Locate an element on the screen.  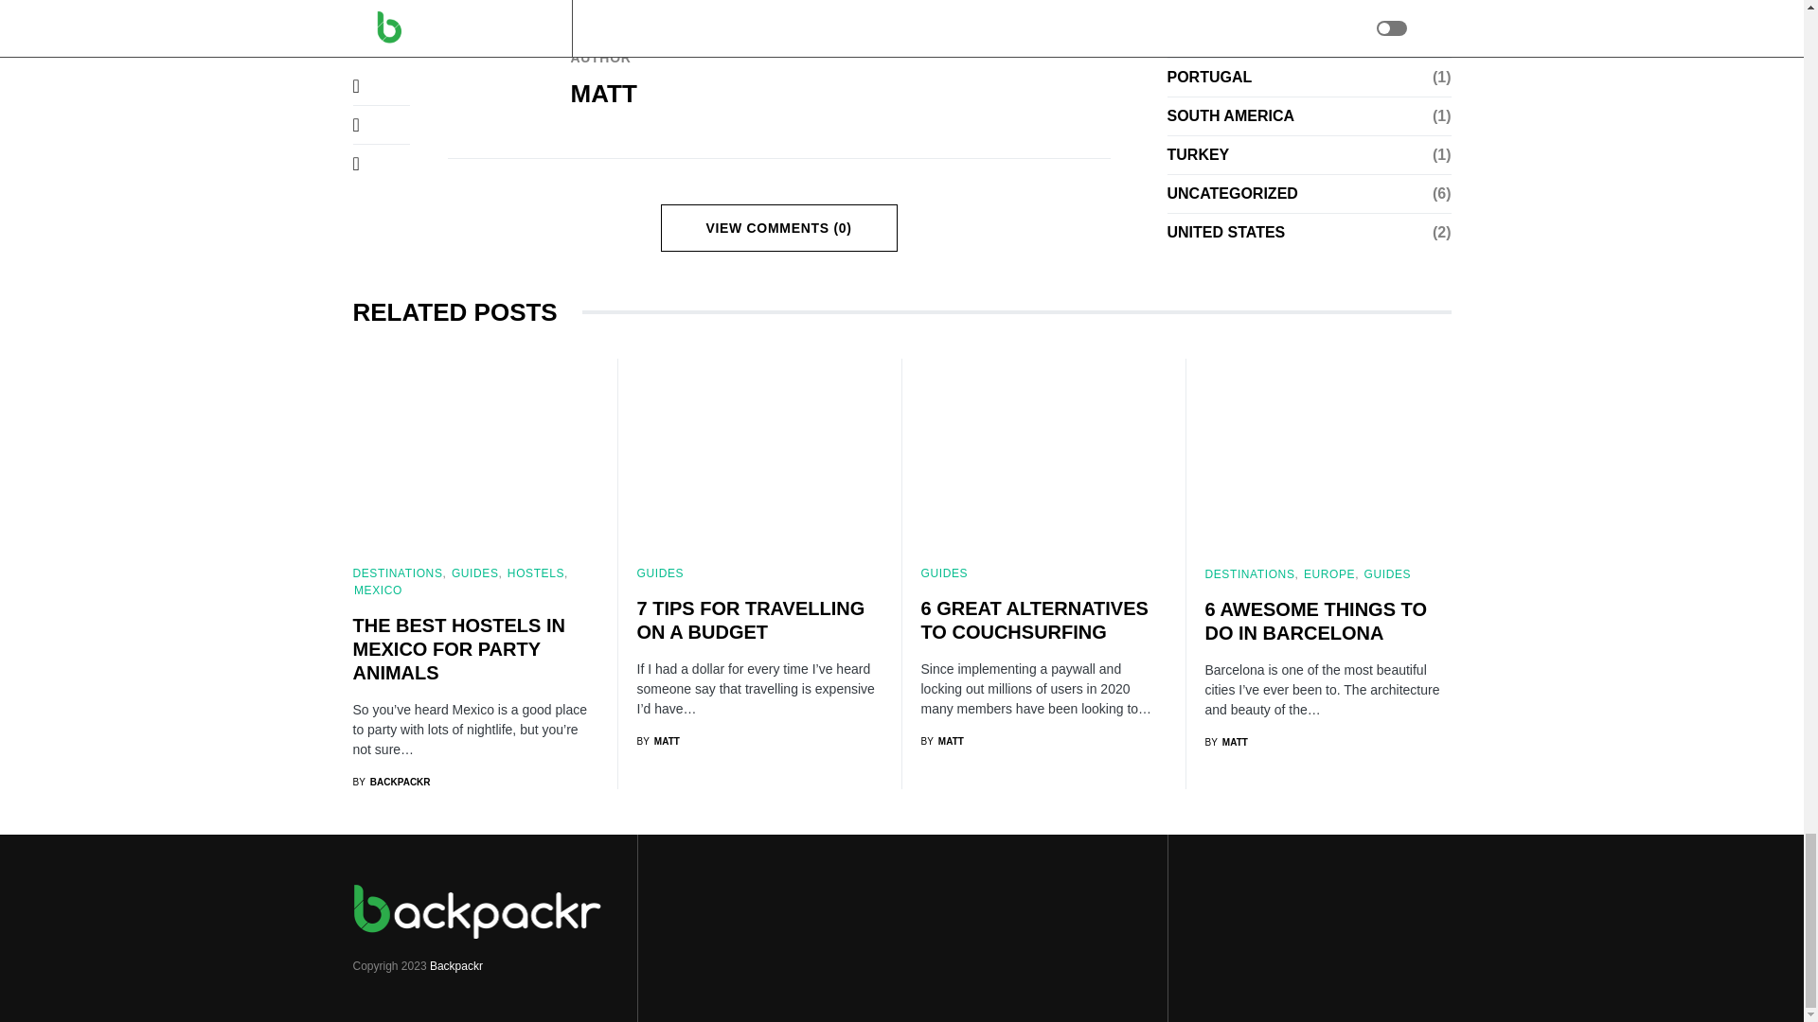
View all posts by Matt is located at coordinates (941, 741).